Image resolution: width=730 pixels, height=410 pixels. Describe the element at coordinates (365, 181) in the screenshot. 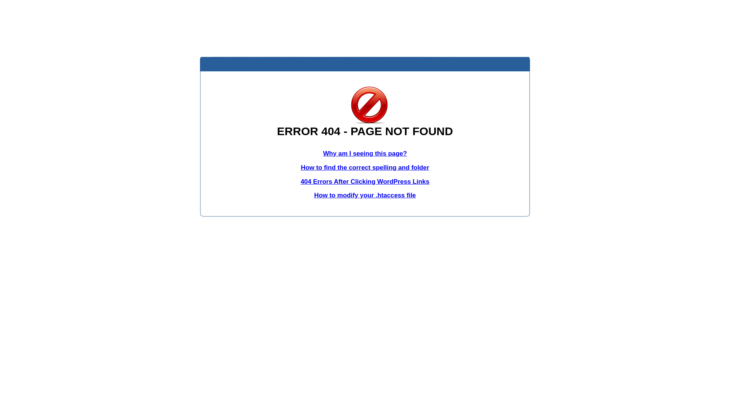

I see `404 Errors After Clicking WordPress Links` at that location.